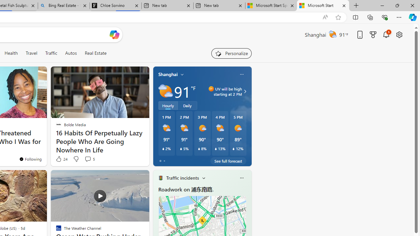  Describe the element at coordinates (228, 161) in the screenshot. I see `See full forecast` at that location.